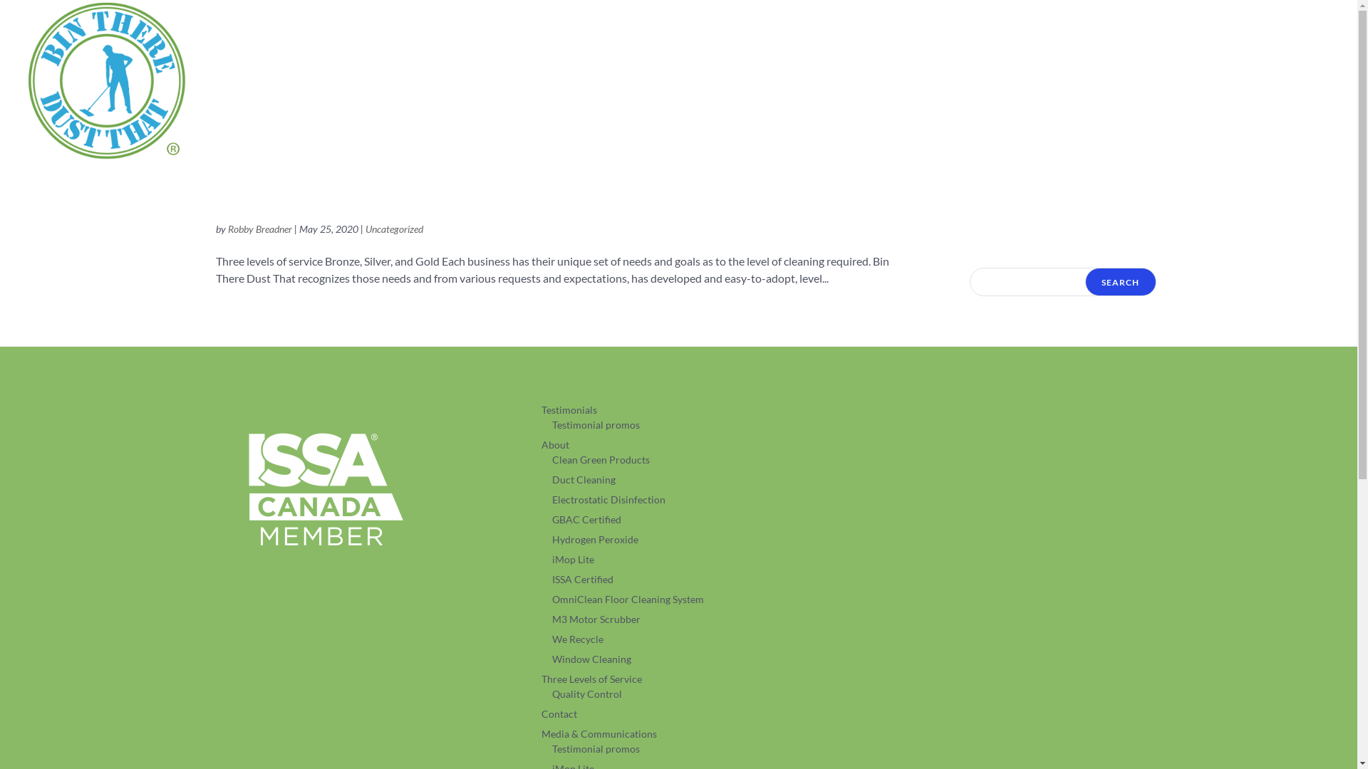 This screenshot has height=769, width=1368. What do you see at coordinates (825, 85) in the screenshot?
I see `ABOUT` at bounding box center [825, 85].